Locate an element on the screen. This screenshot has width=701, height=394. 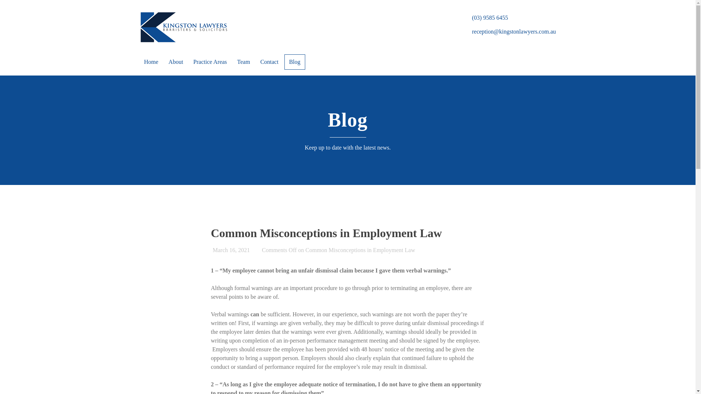
Home is located at coordinates (151, 62).